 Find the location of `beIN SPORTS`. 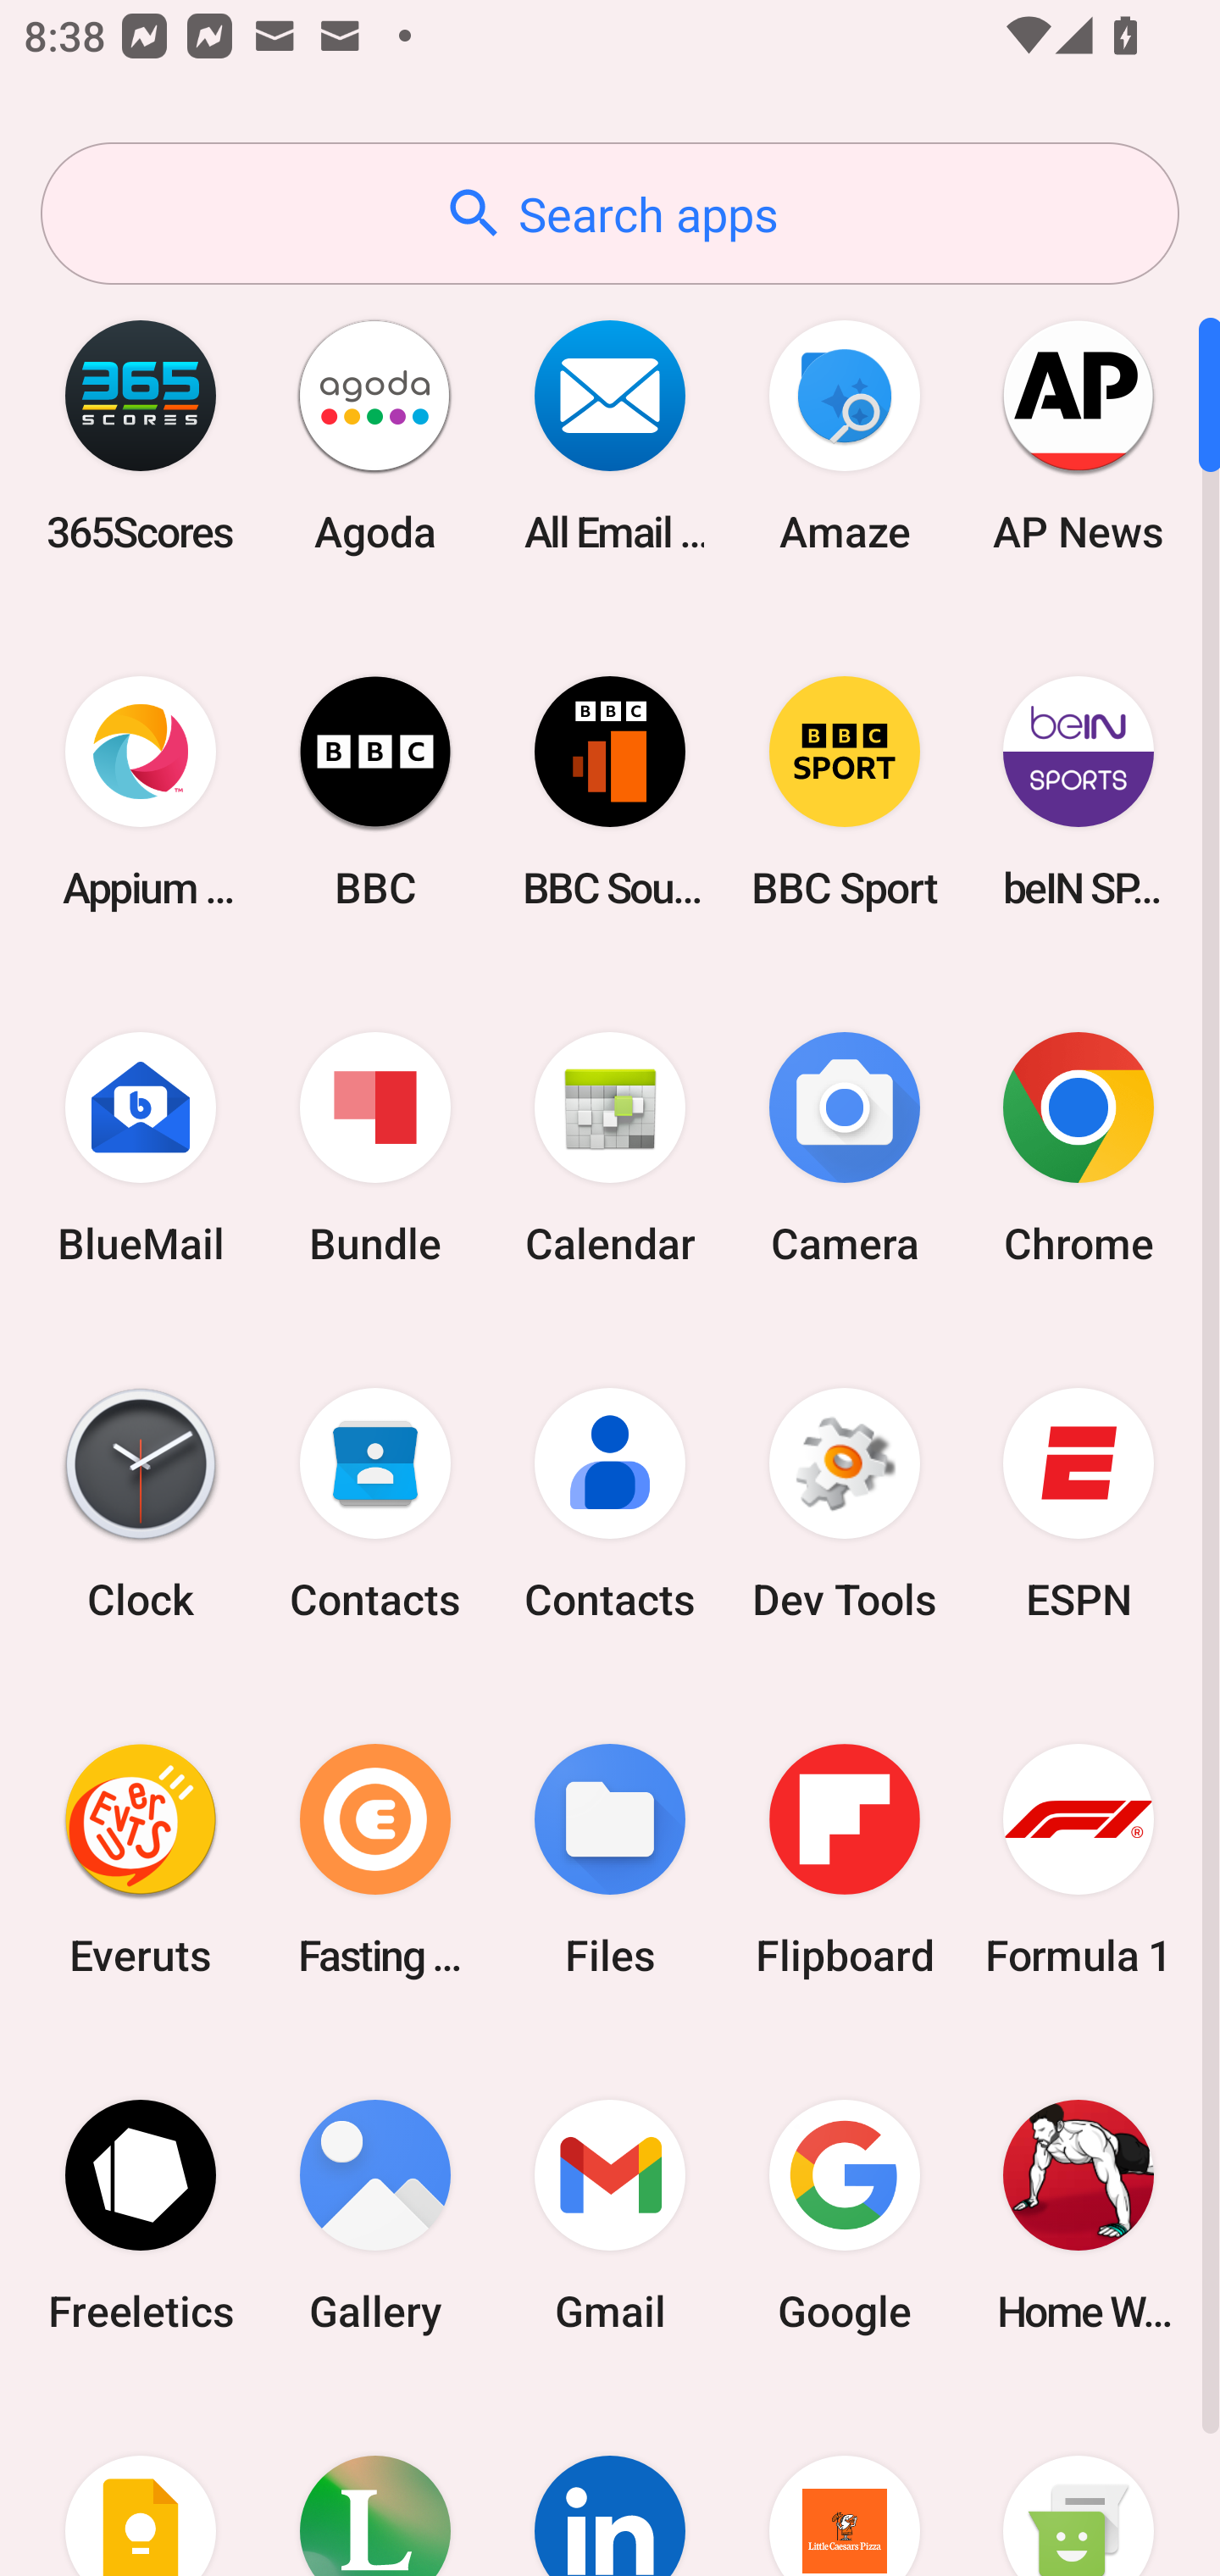

beIN SPORTS is located at coordinates (1079, 791).